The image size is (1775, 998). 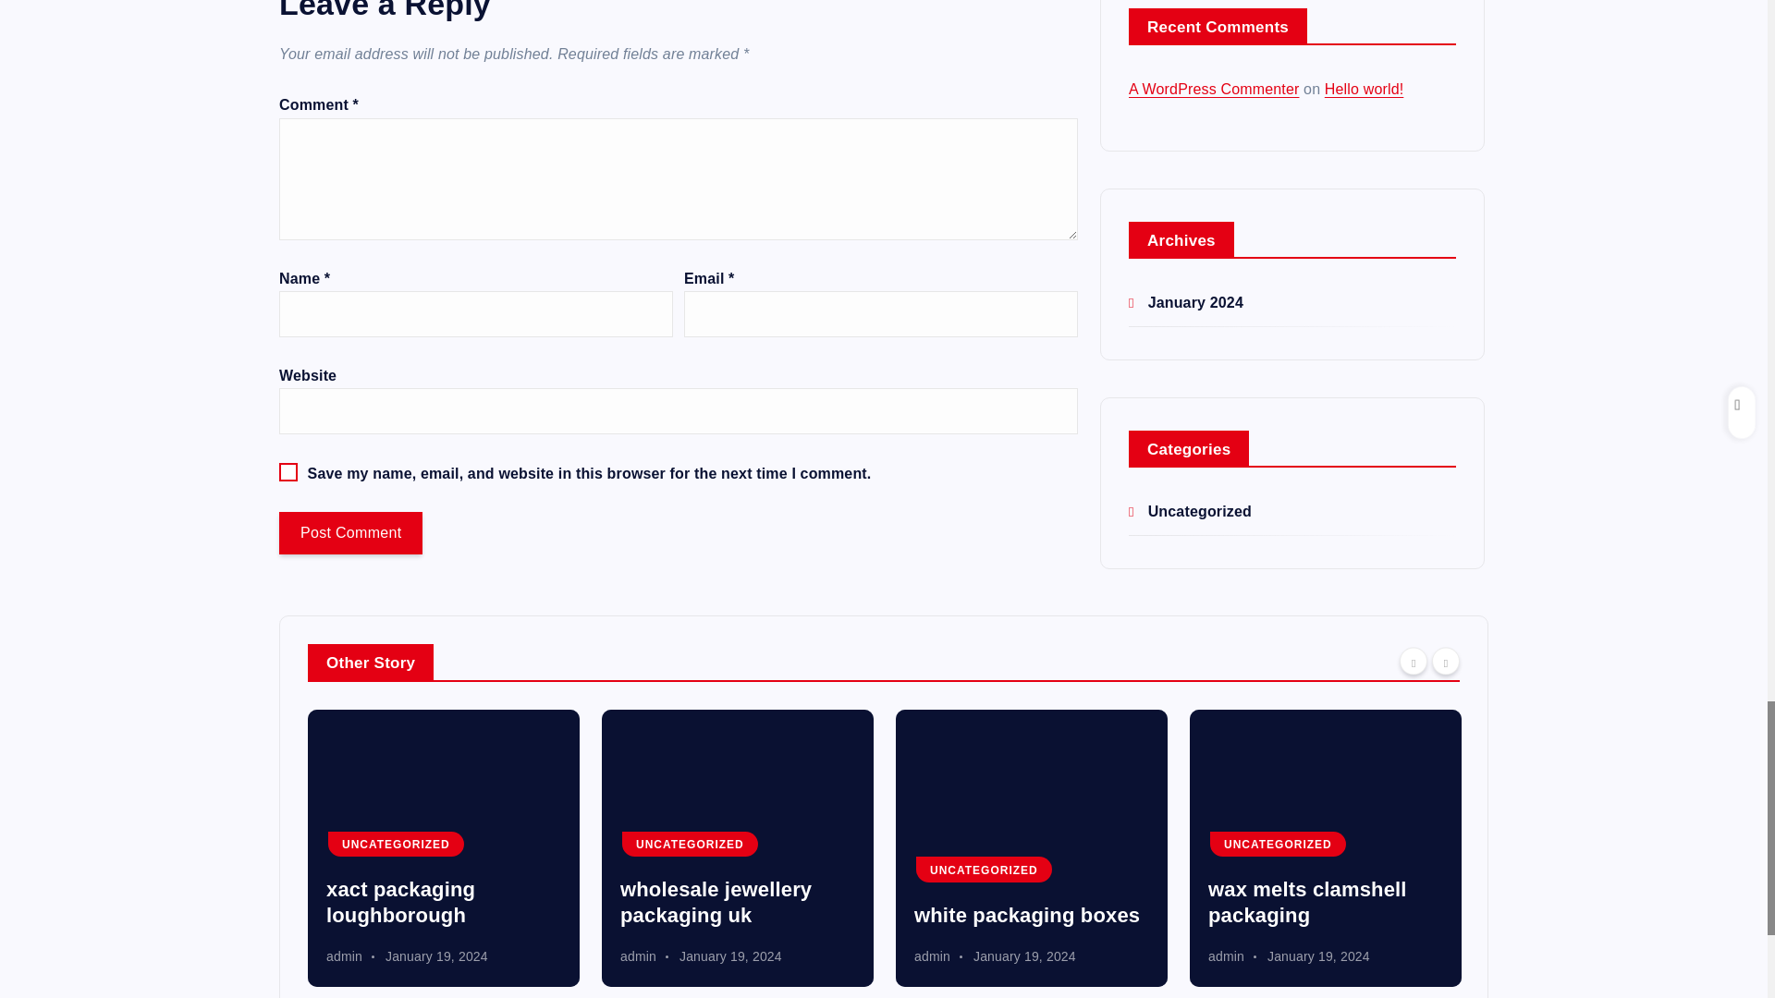 What do you see at coordinates (288, 471) in the screenshot?
I see `yes` at bounding box center [288, 471].